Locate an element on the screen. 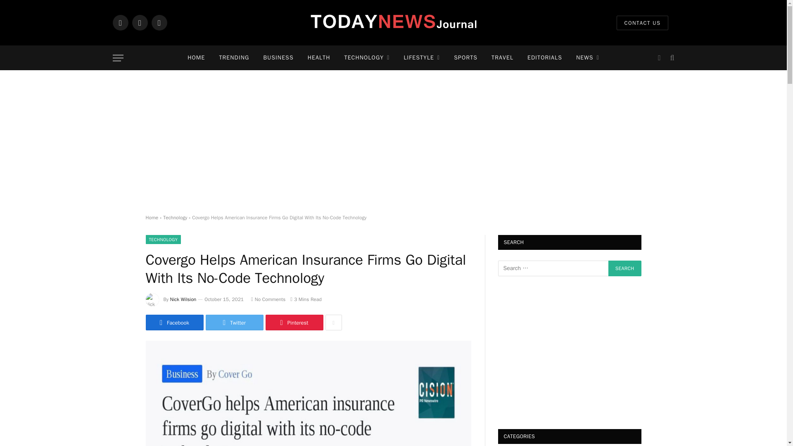 Image resolution: width=793 pixels, height=446 pixels. Search is located at coordinates (624, 268).